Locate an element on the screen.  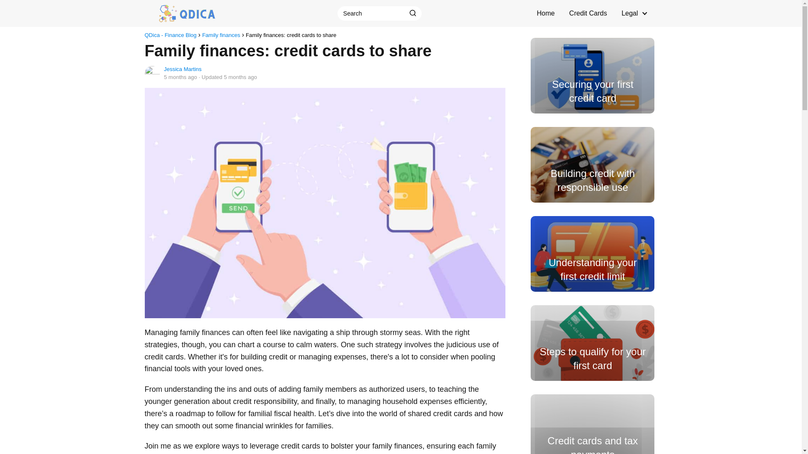
Credit cards and tax payments is located at coordinates (593, 424).